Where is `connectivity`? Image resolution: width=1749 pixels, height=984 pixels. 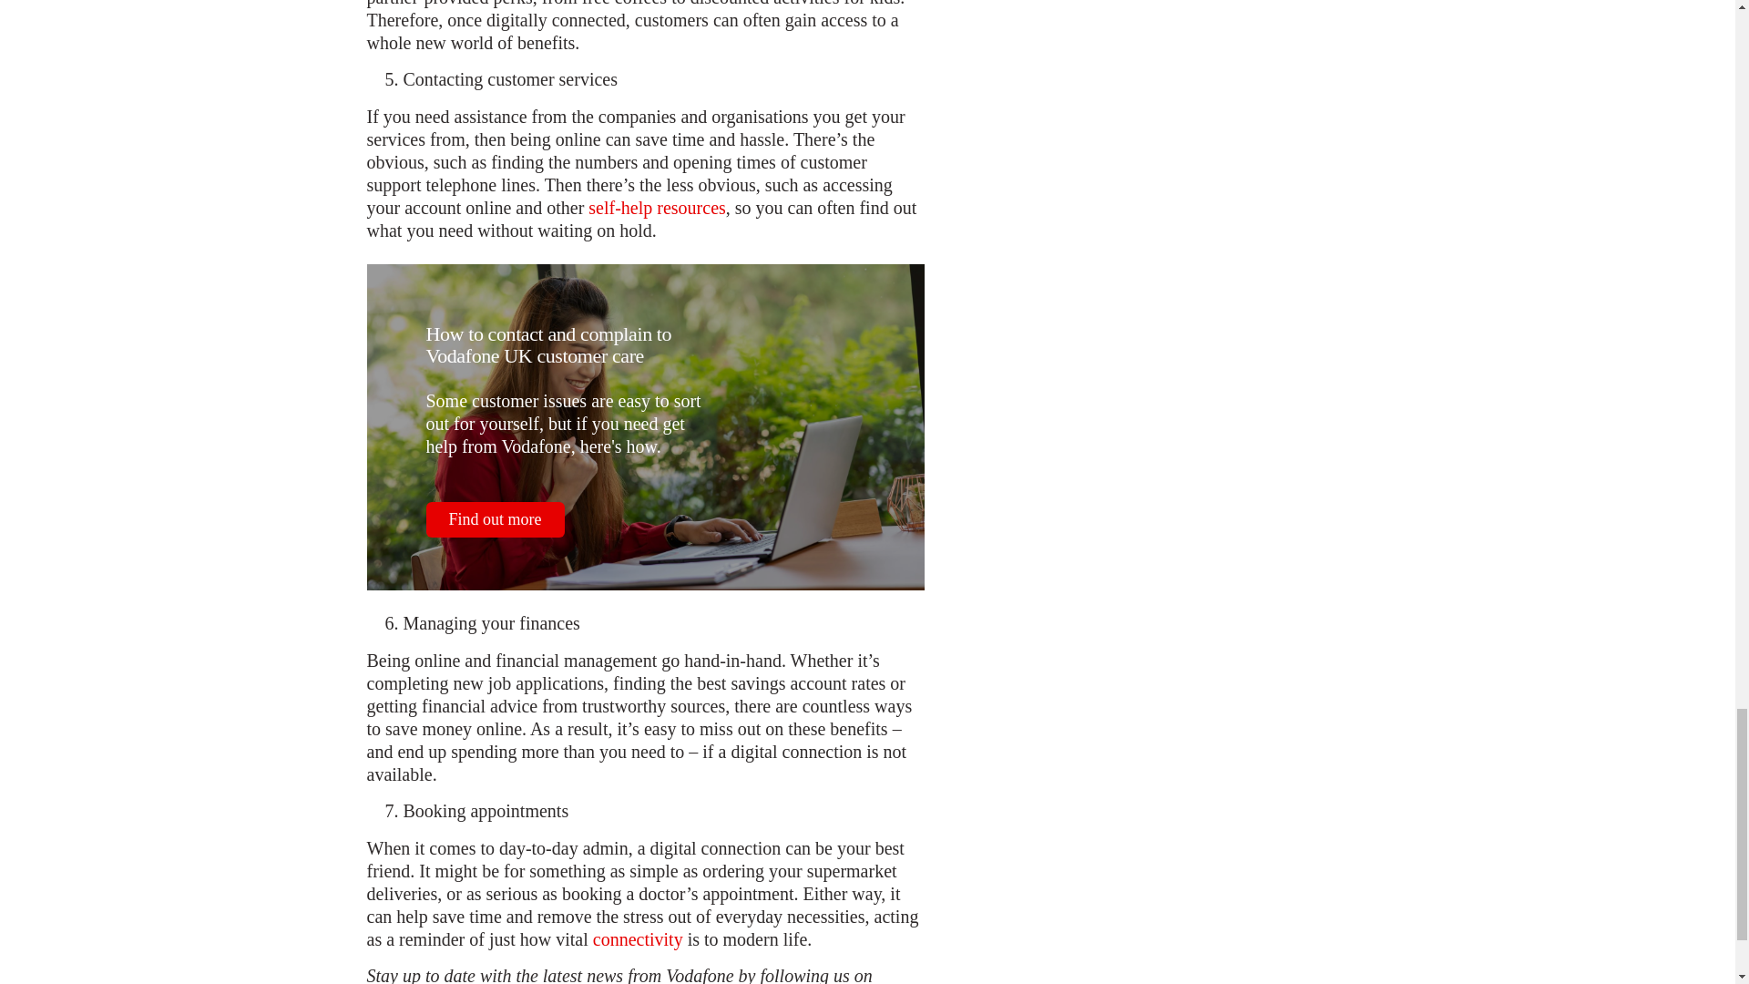
connectivity is located at coordinates (638, 940).